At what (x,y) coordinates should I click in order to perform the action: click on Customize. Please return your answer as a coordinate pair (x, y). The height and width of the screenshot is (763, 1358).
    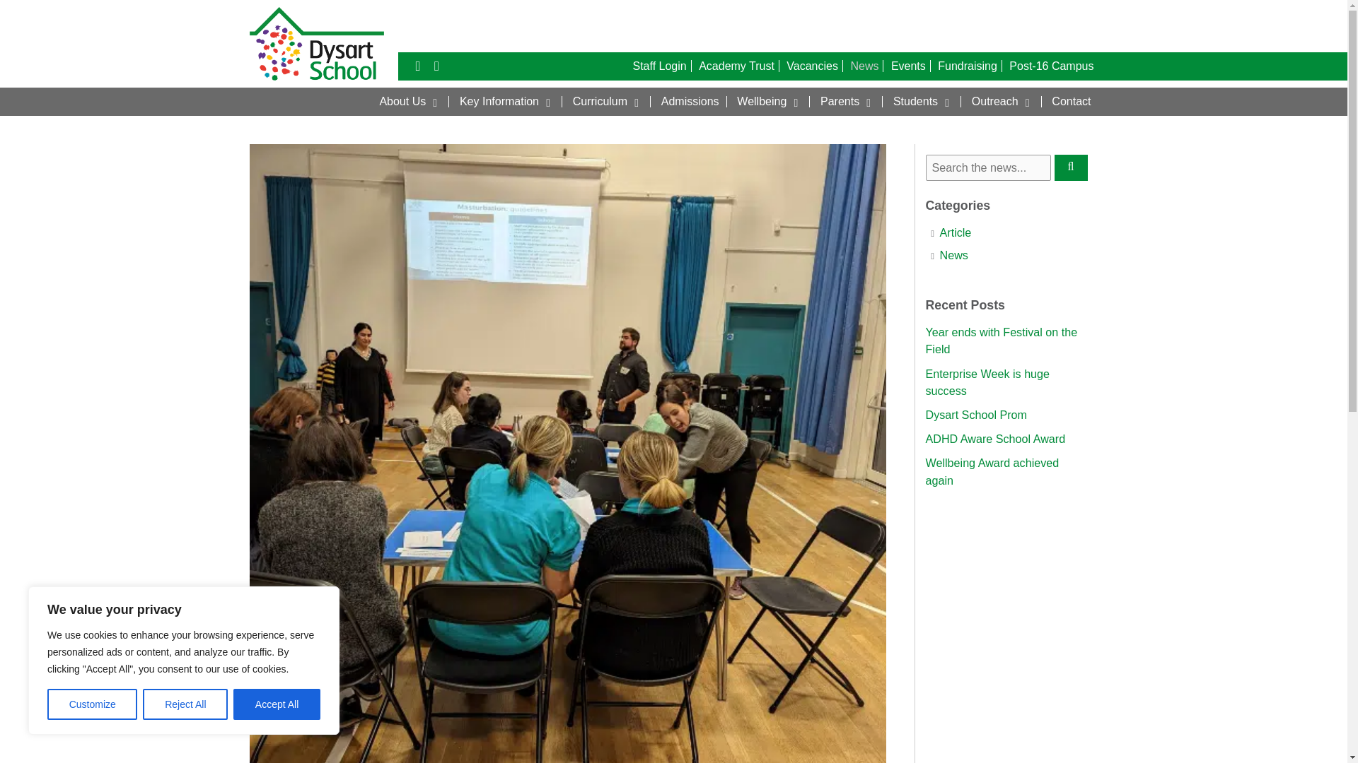
    Looking at the image, I should click on (92, 704).